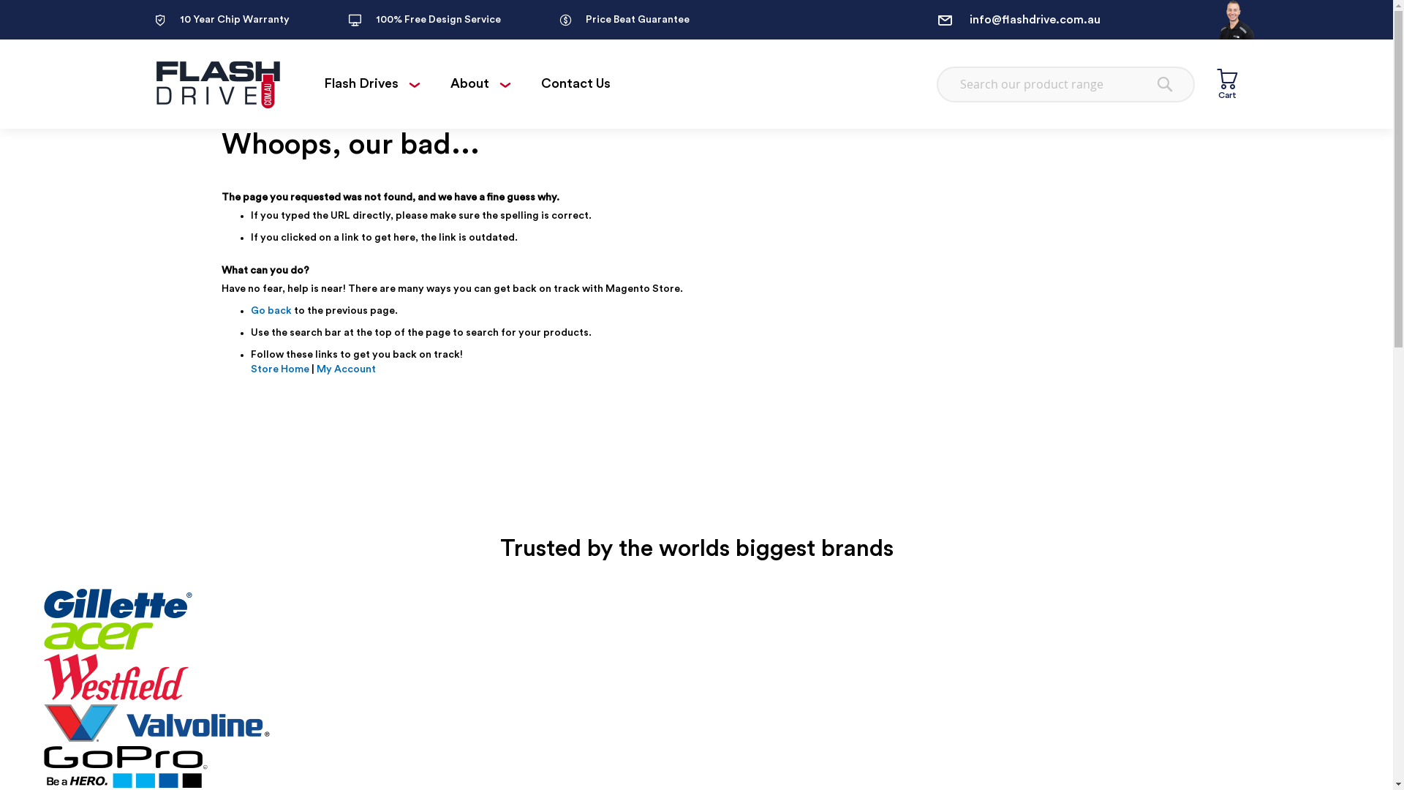 Image resolution: width=1404 pixels, height=790 pixels. What do you see at coordinates (576, 83) in the screenshot?
I see `Contact Us` at bounding box center [576, 83].